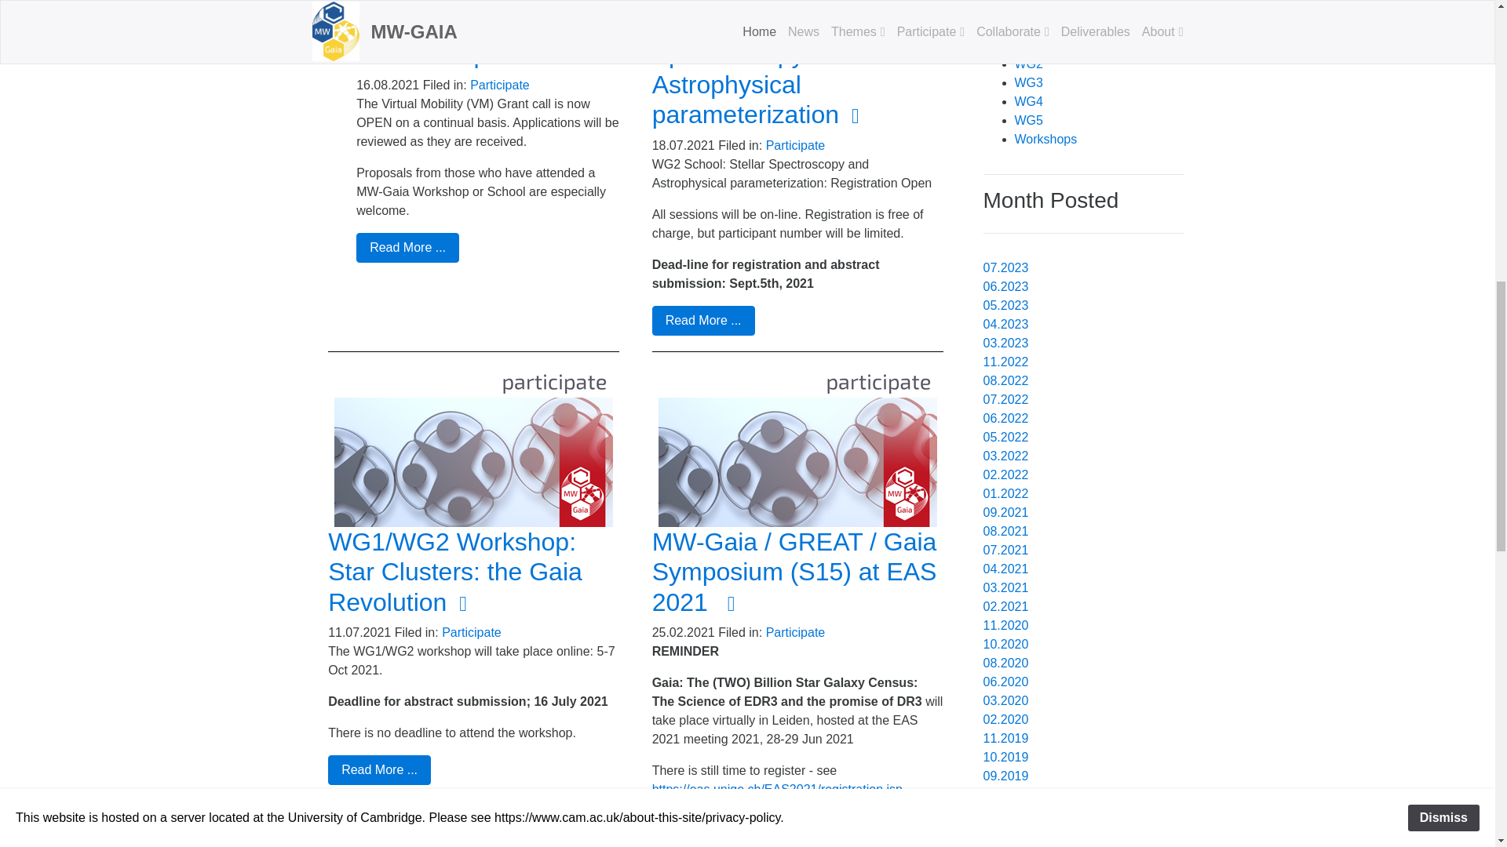  I want to click on Virtual Mobility Grant Call now open, so click(473, 39).